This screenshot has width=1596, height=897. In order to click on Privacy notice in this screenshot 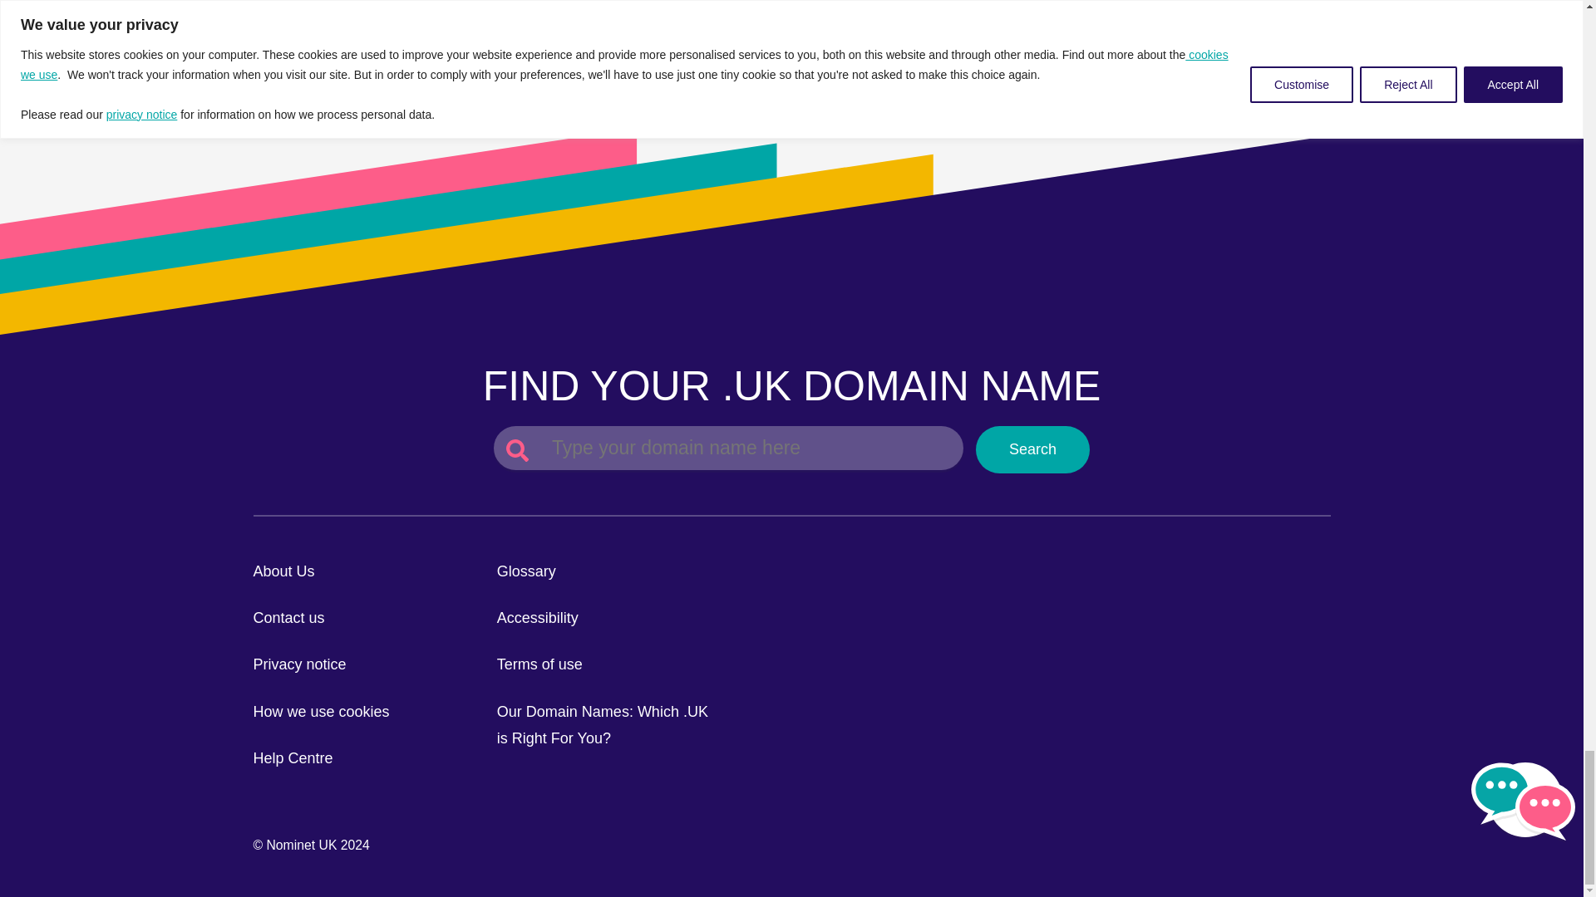, I will do `click(299, 664)`.